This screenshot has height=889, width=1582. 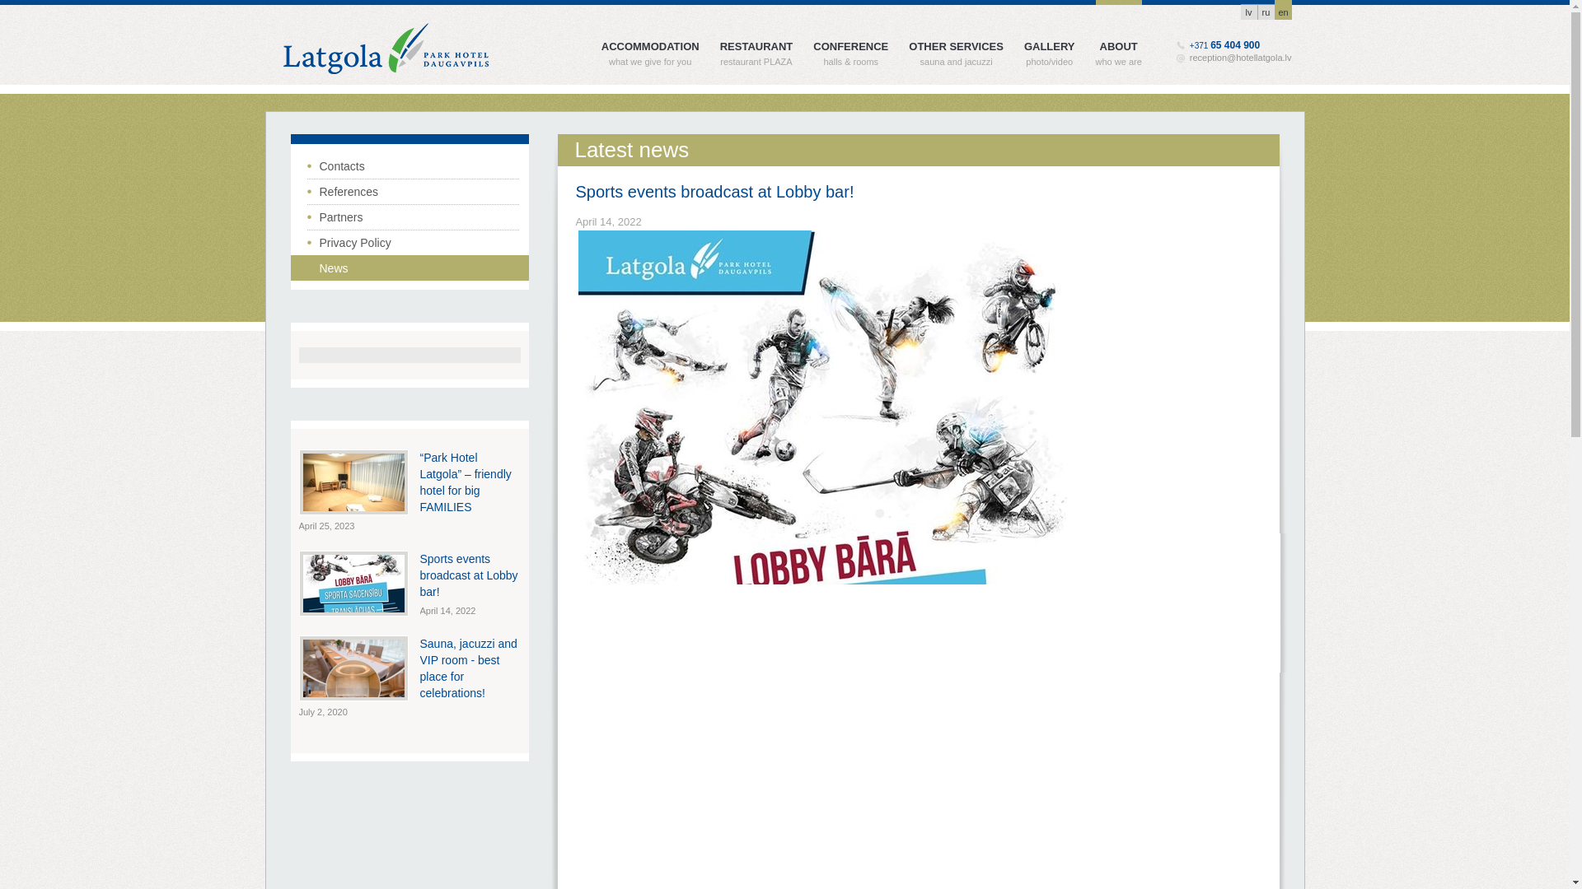 I want to click on Partners, so click(x=412, y=216).